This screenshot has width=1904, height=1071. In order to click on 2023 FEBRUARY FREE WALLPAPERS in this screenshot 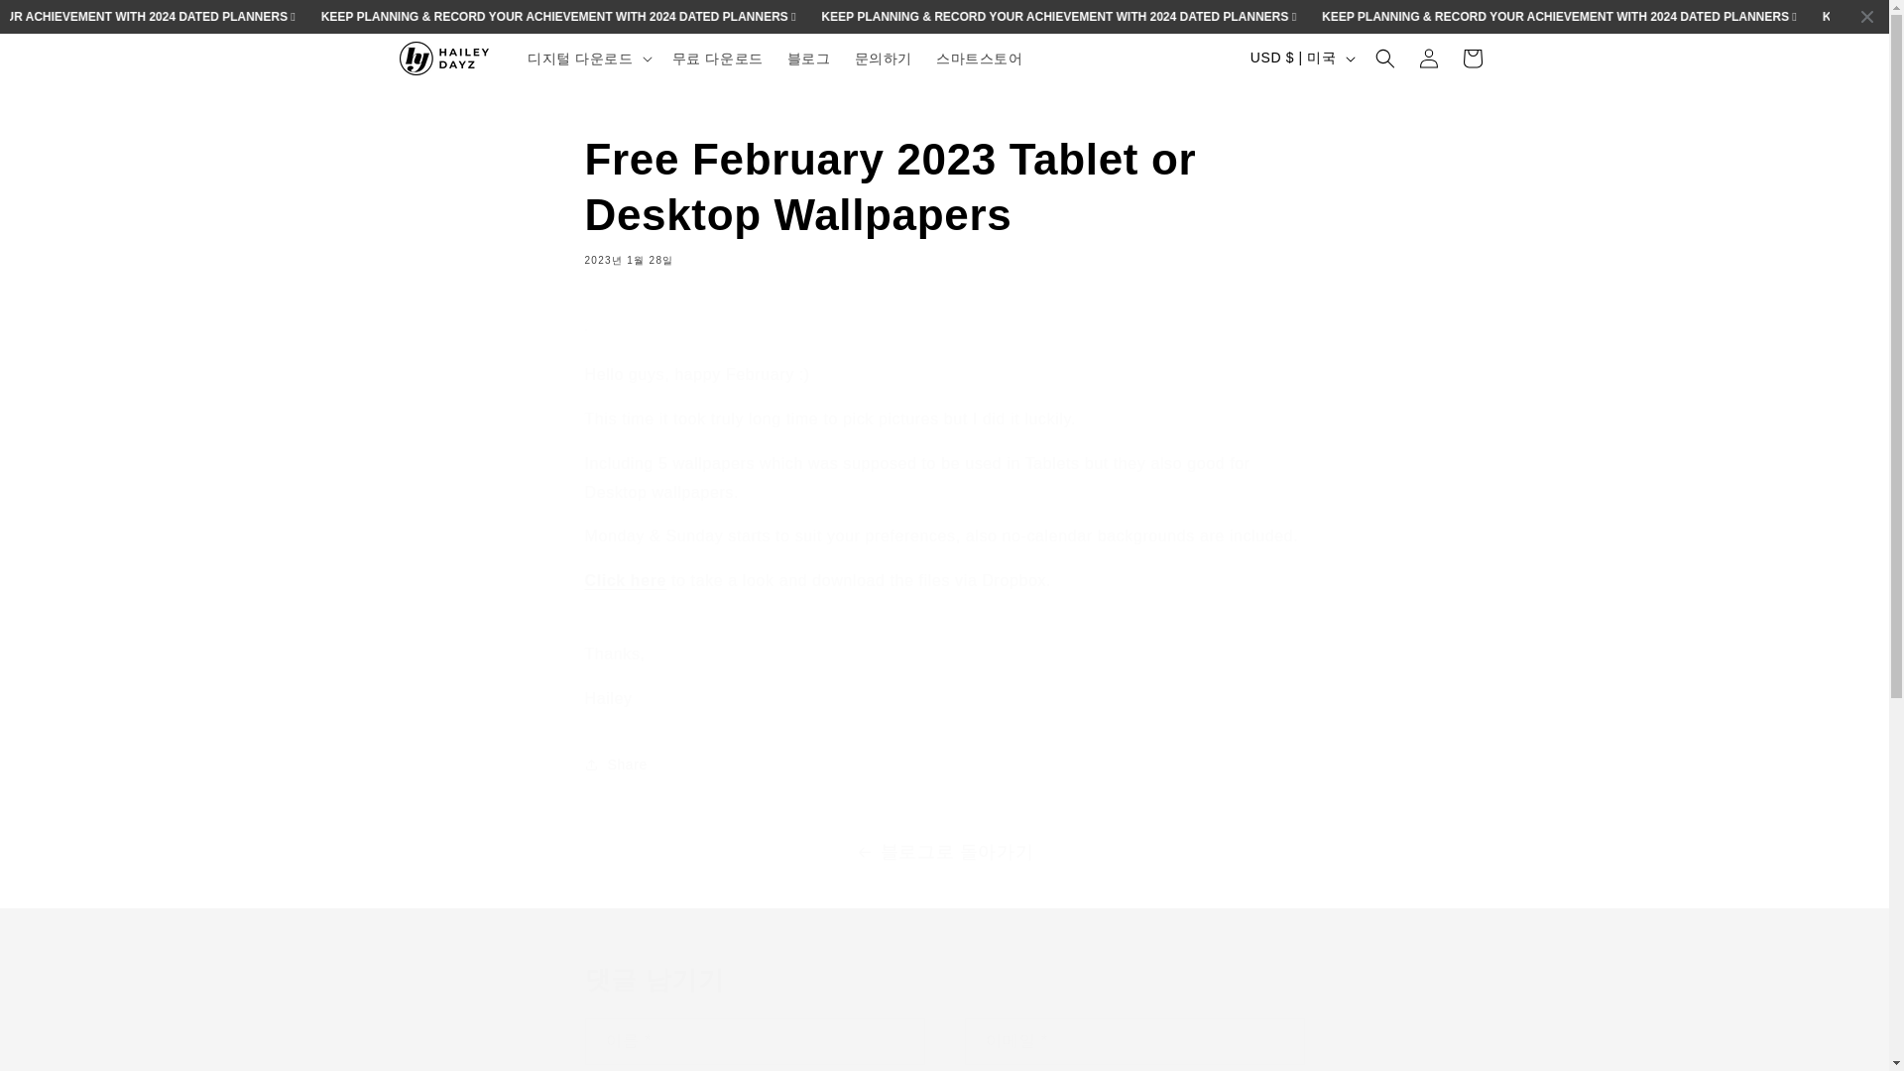, I will do `click(625, 580)`.